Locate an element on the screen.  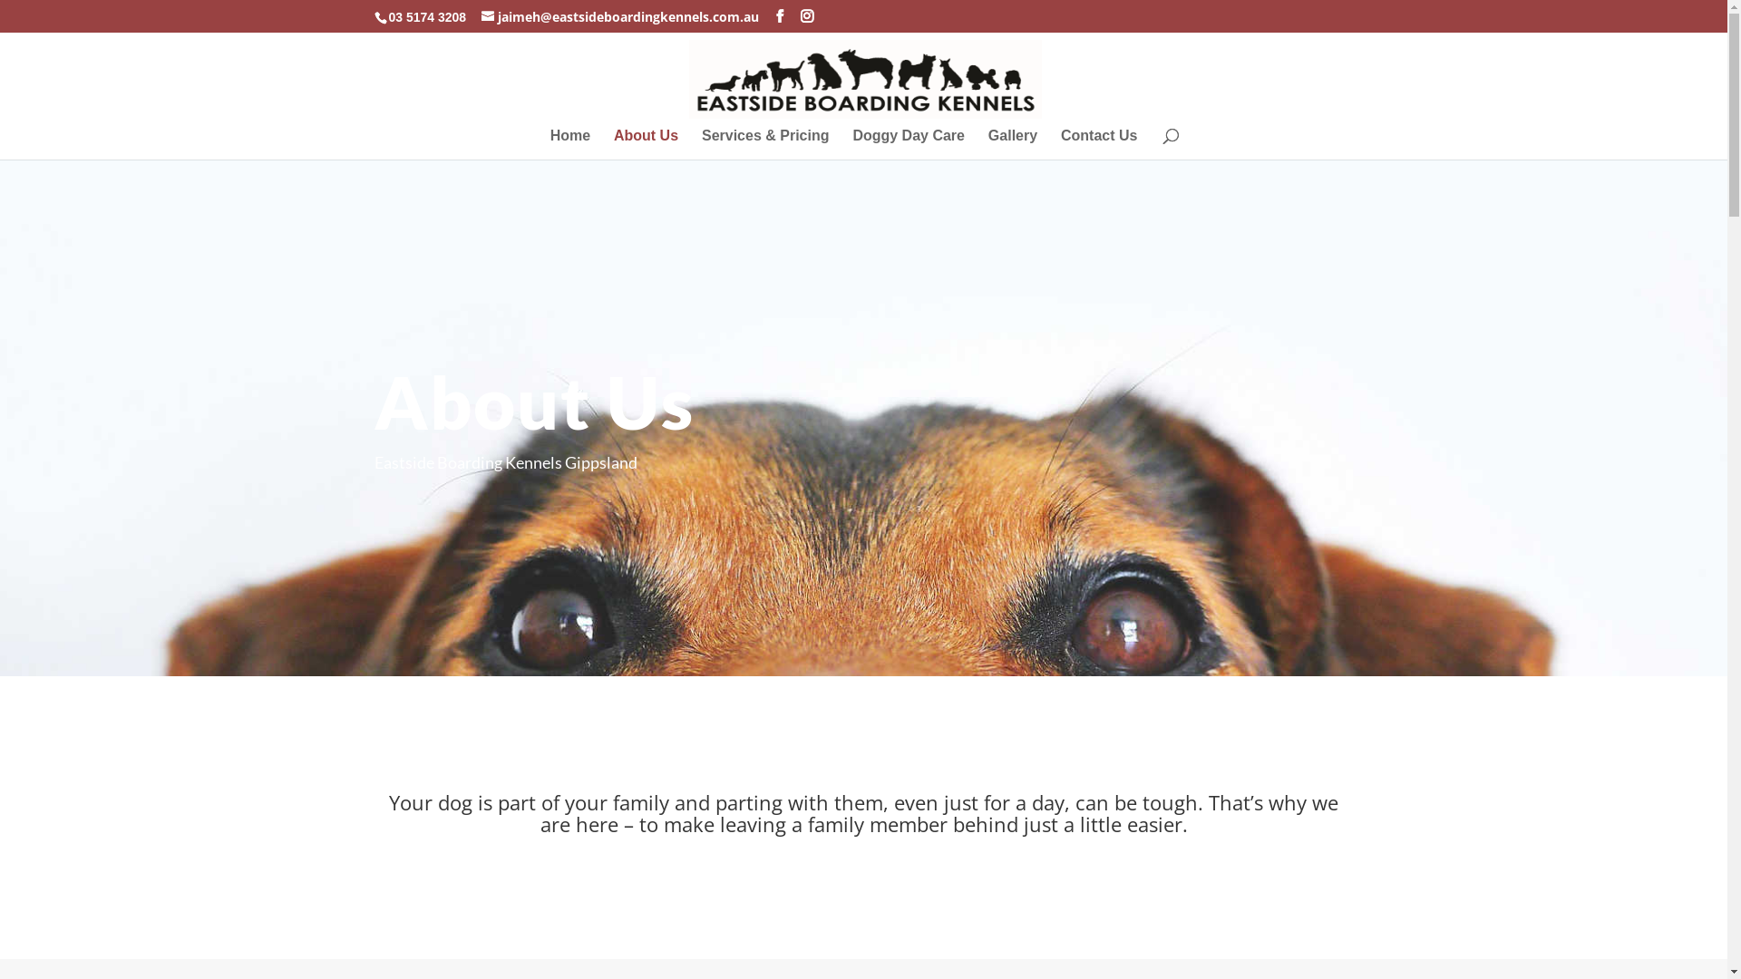
Contact Us is located at coordinates (1099, 145).